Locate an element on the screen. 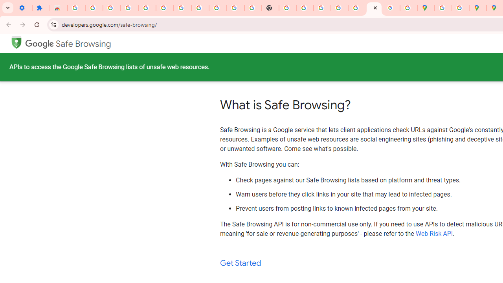 This screenshot has height=283, width=503. Delete photos & videos - Computer - Google Photos Help is located at coordinates (129, 8).